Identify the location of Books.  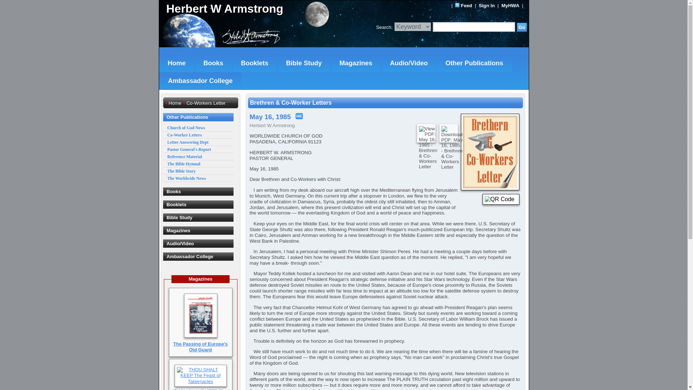
(213, 63).